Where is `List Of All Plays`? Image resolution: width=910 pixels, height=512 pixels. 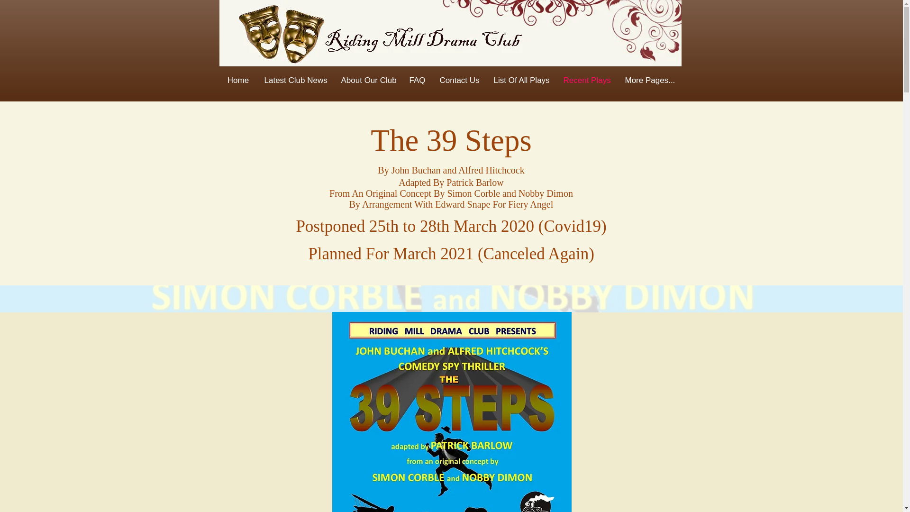
List Of All Plays is located at coordinates (521, 81).